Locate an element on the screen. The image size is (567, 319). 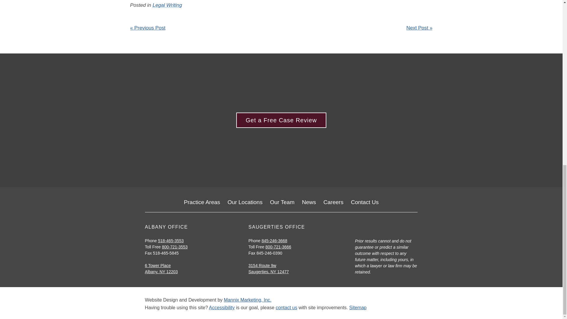
Practice Areas is located at coordinates (202, 202).